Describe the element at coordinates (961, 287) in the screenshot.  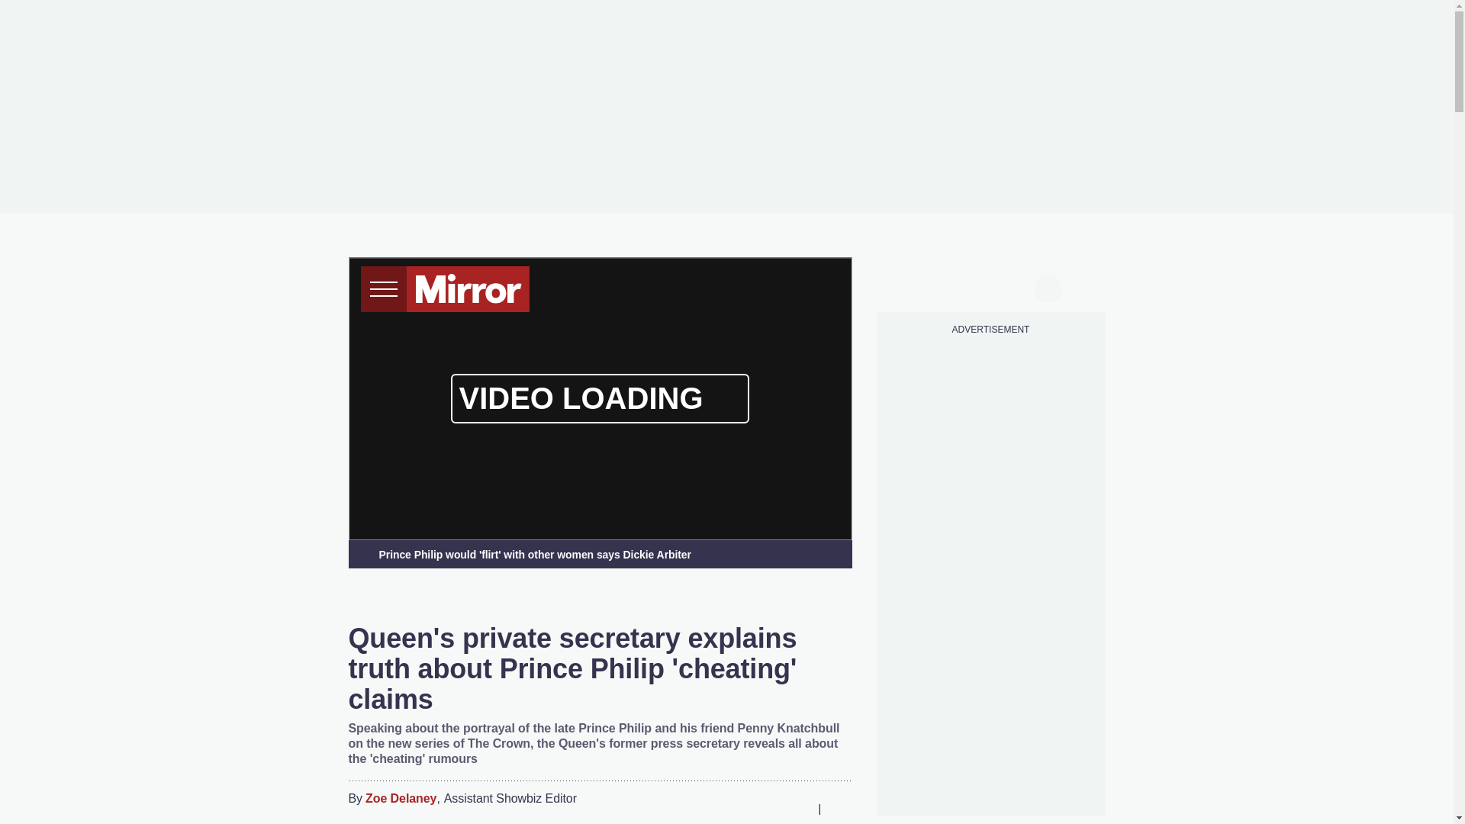
I see `tiktok` at that location.